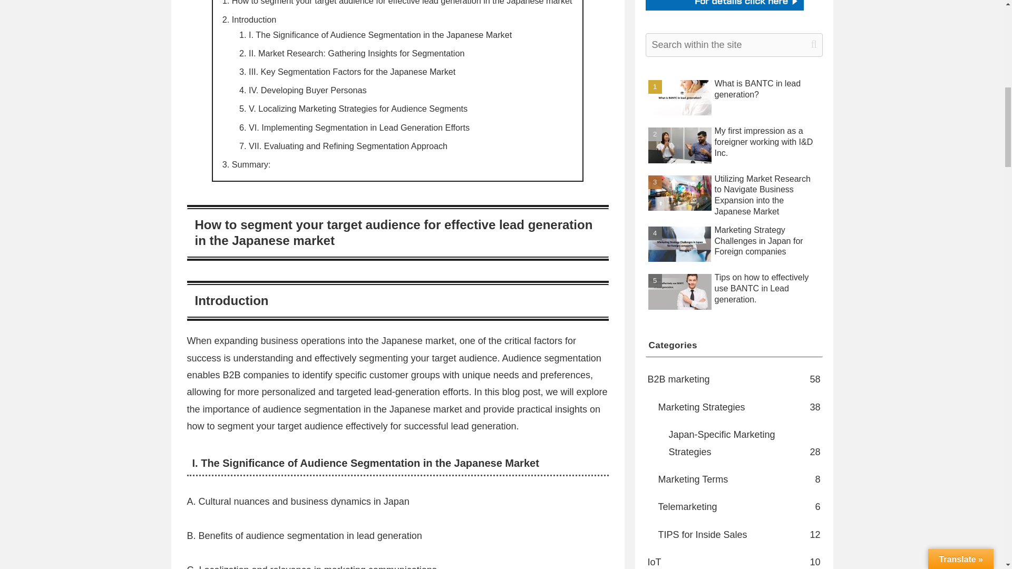  What do you see at coordinates (353, 72) in the screenshot?
I see `III. Key Segmentation Factors for the Japanese Market ` at bounding box center [353, 72].